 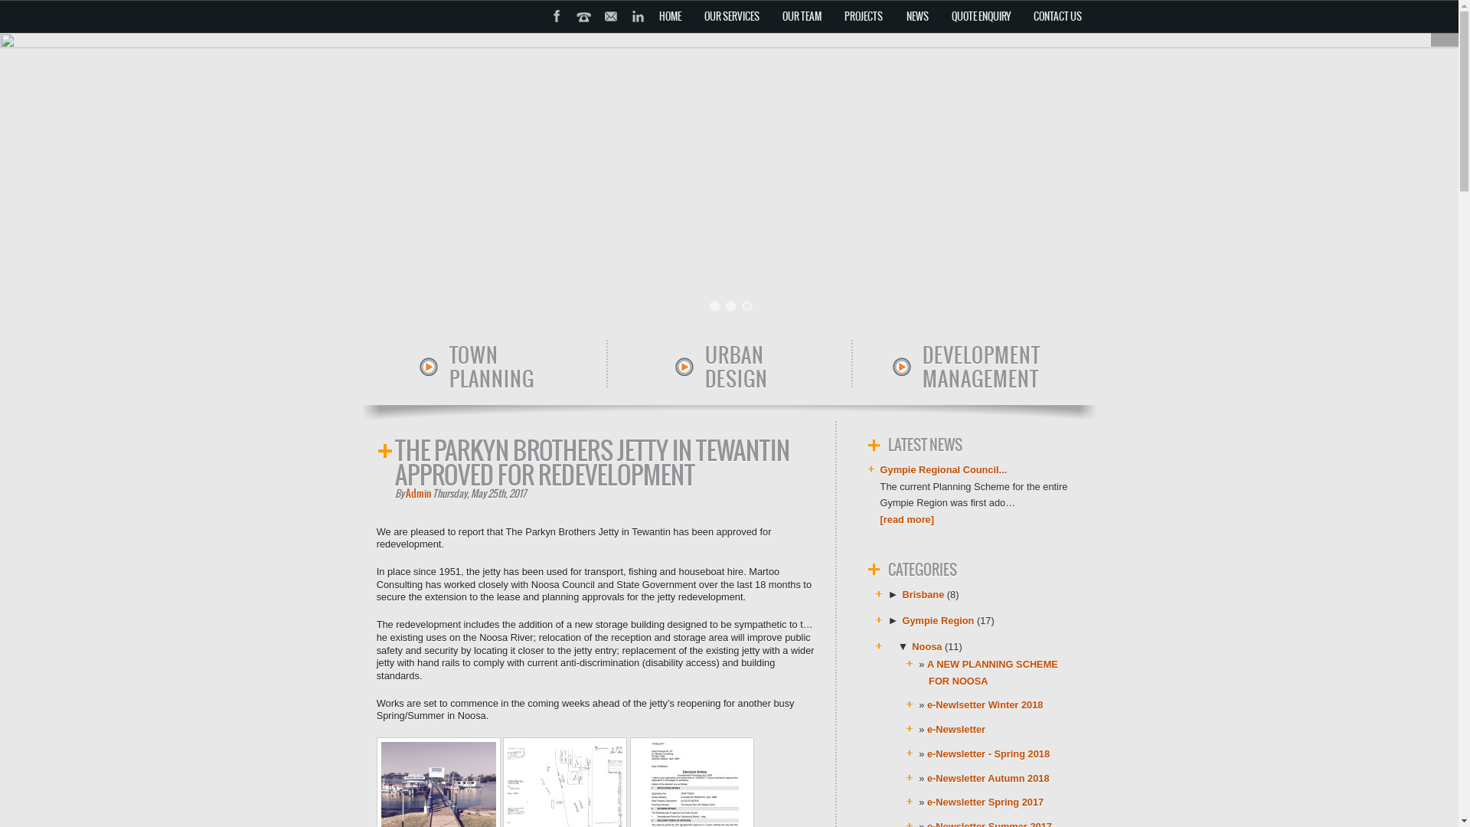 What do you see at coordinates (917, 17) in the screenshot?
I see `NEWS` at bounding box center [917, 17].